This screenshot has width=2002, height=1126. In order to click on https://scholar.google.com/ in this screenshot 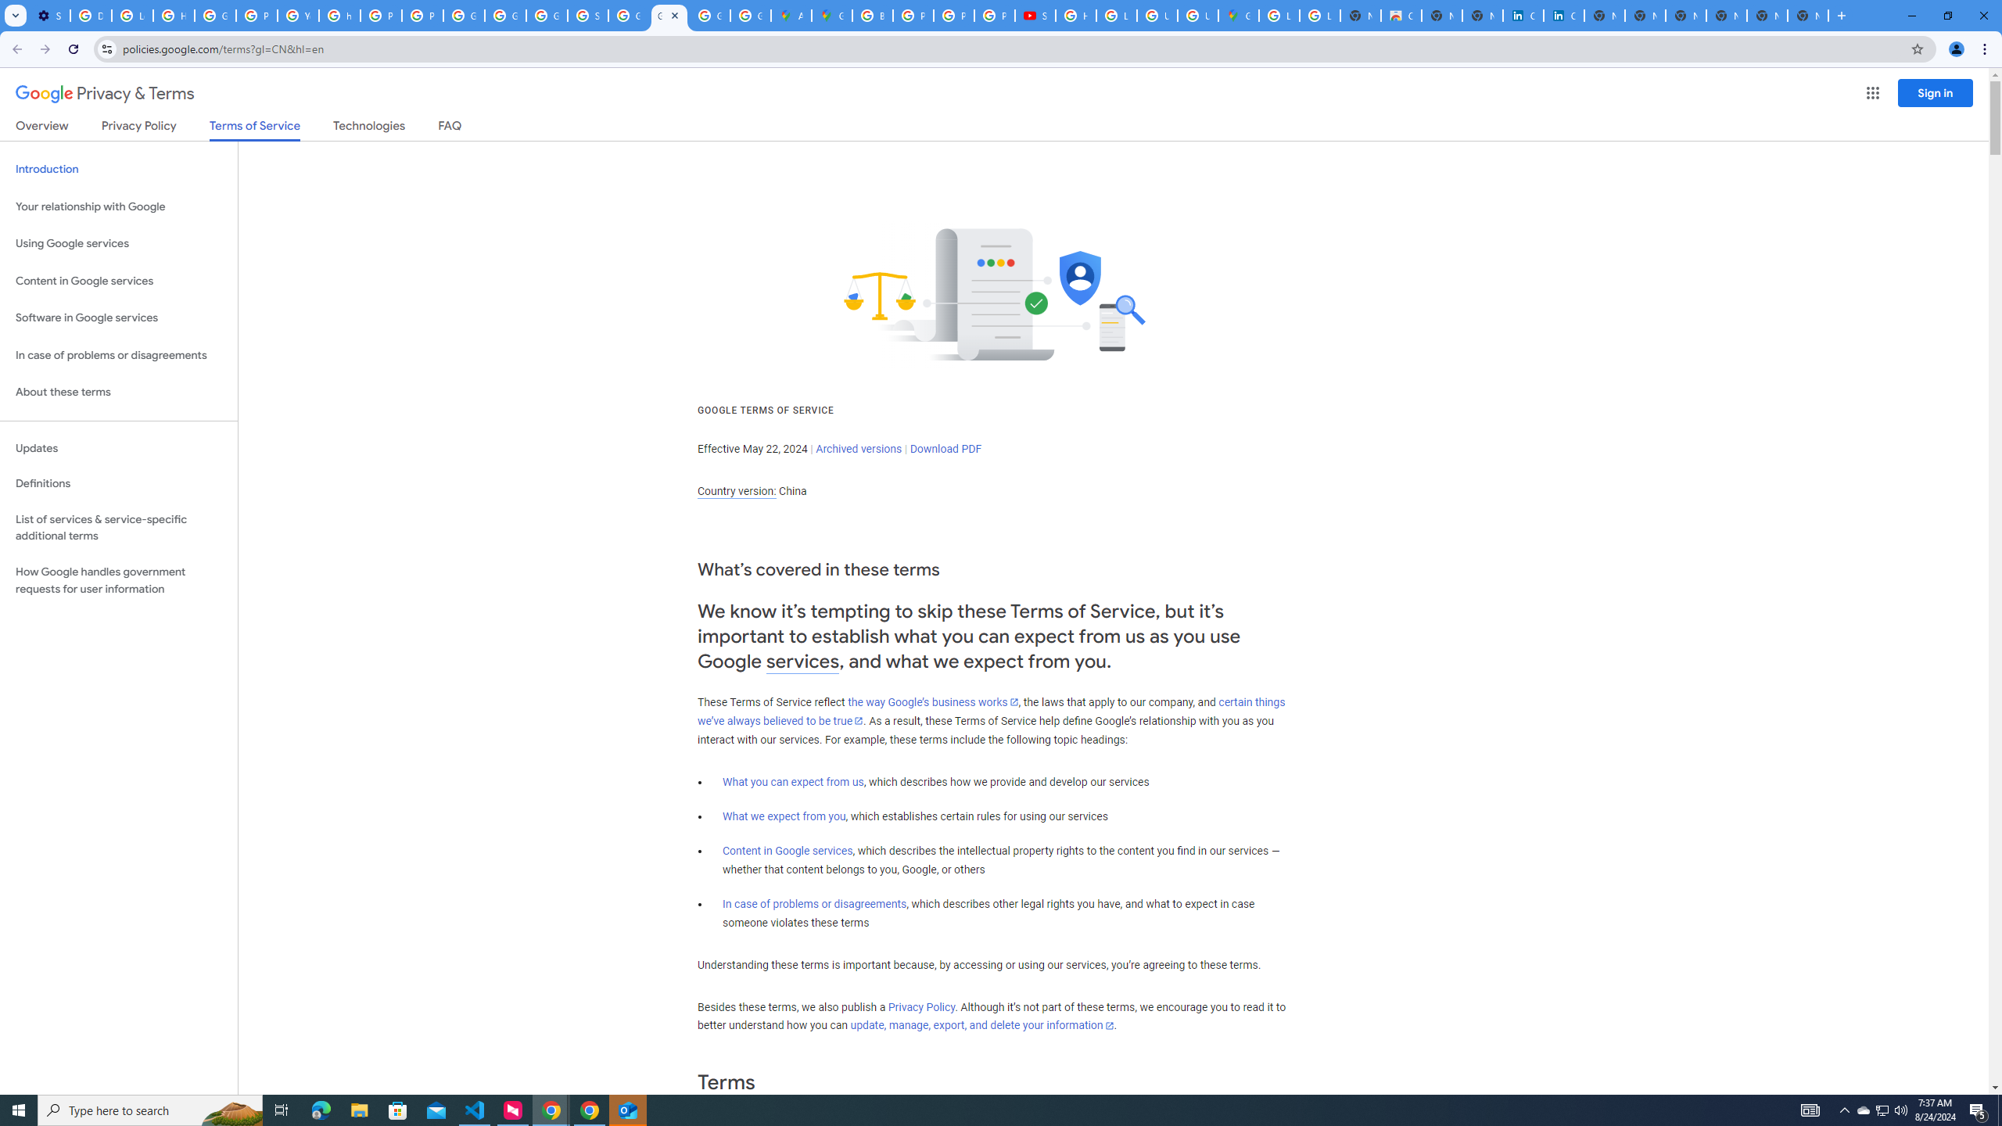, I will do `click(340, 16)`.